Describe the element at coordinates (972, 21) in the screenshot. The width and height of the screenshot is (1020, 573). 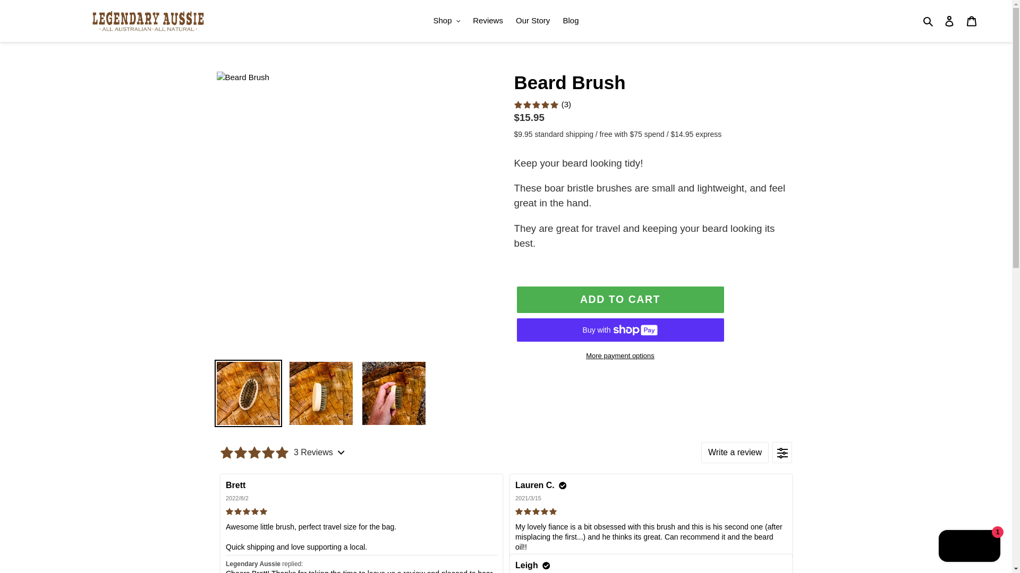
I see `Cart` at that location.